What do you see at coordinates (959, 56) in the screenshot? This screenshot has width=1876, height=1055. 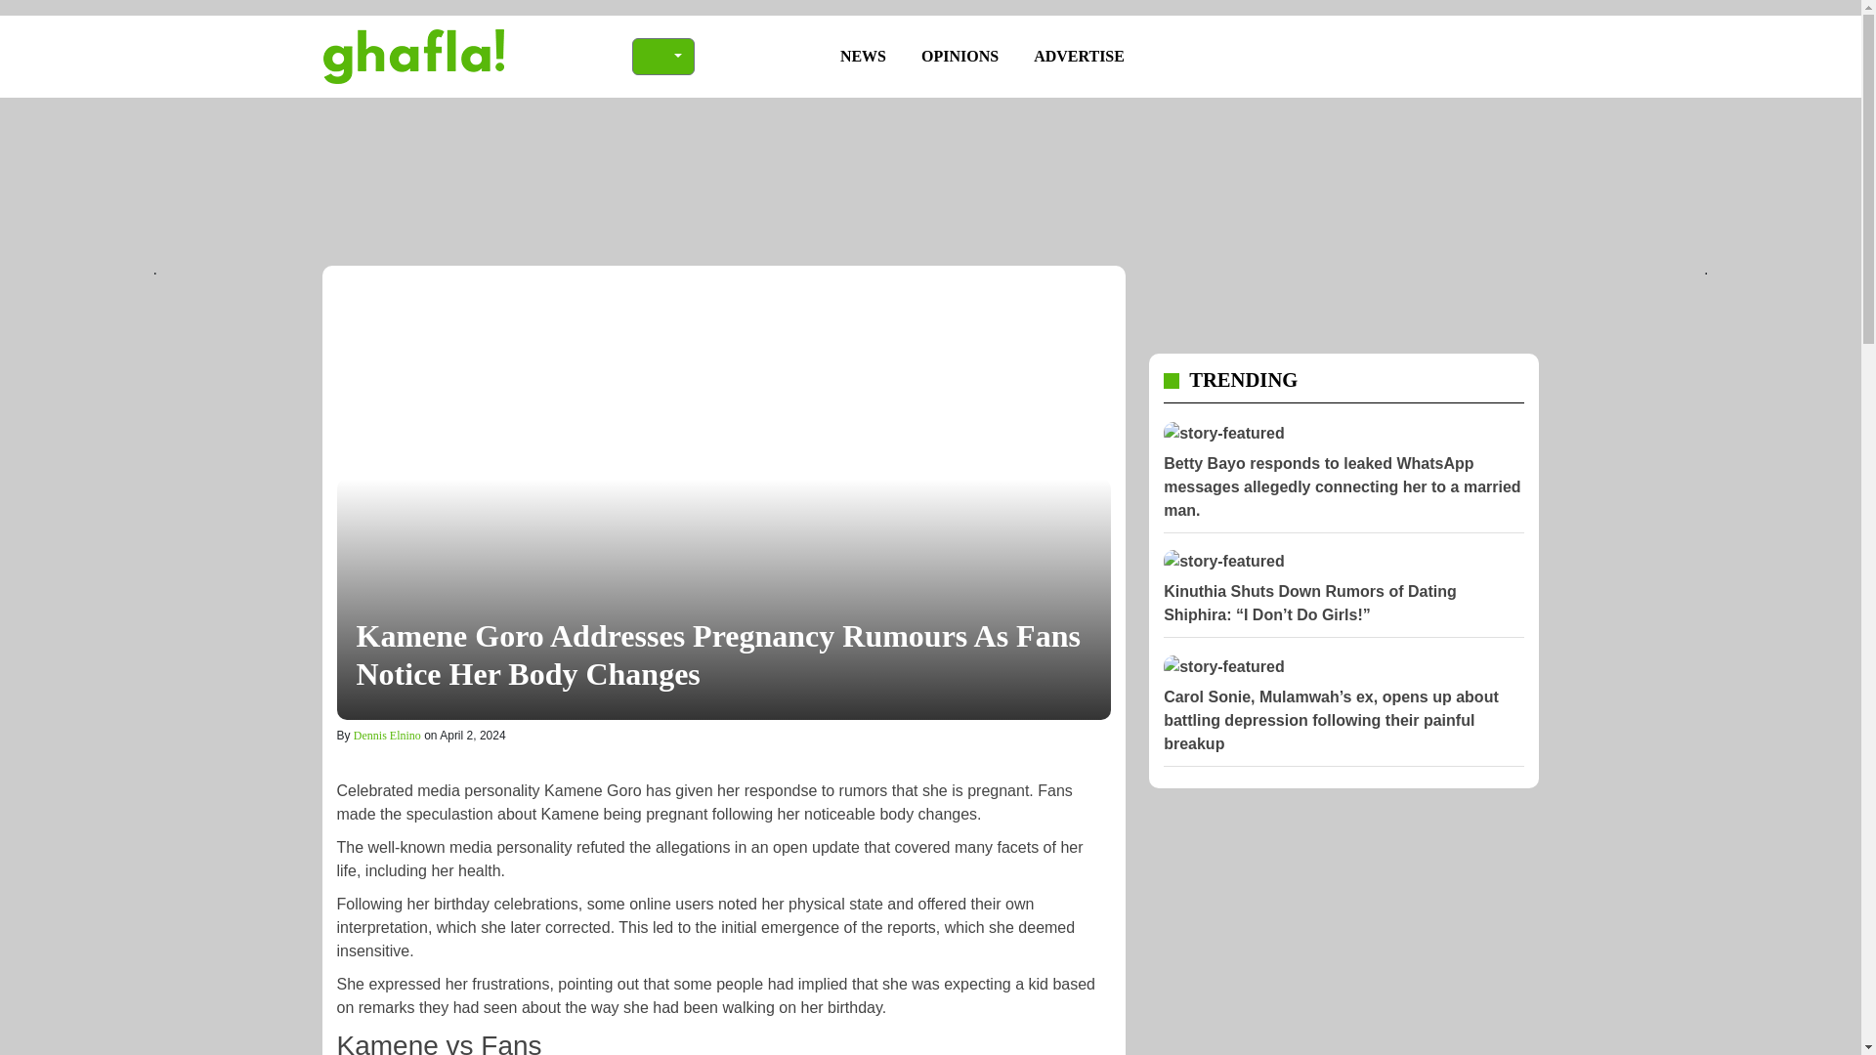 I see `OPINIONS` at bounding box center [959, 56].